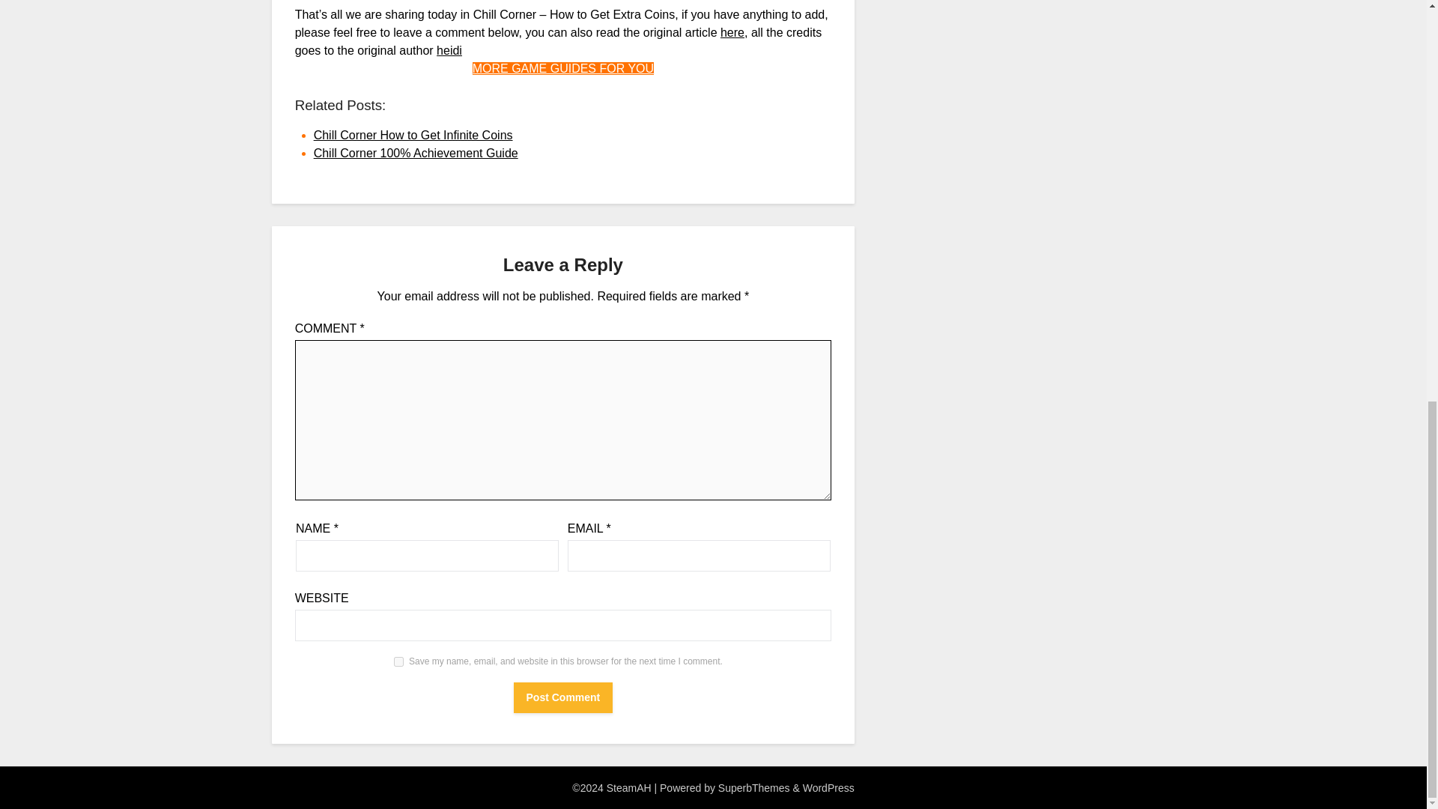 Image resolution: width=1438 pixels, height=809 pixels. What do you see at coordinates (563, 69) in the screenshot?
I see `MORE GAME GUIDES FOR YOU` at bounding box center [563, 69].